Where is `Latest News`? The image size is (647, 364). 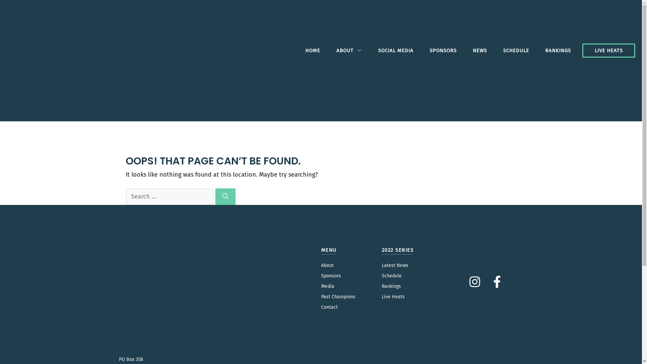 Latest News is located at coordinates (395, 266).